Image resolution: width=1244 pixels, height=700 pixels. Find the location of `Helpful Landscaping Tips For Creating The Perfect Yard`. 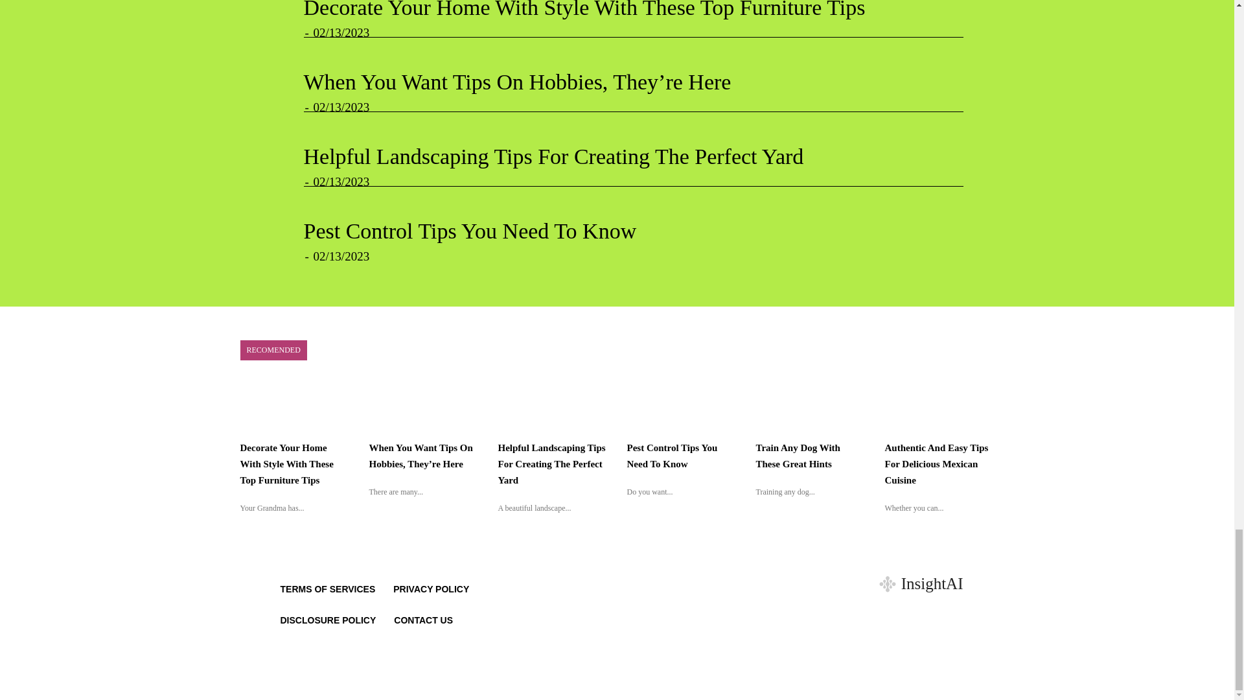

Helpful Landscaping Tips For Creating The Perfect Yard is located at coordinates (553, 156).